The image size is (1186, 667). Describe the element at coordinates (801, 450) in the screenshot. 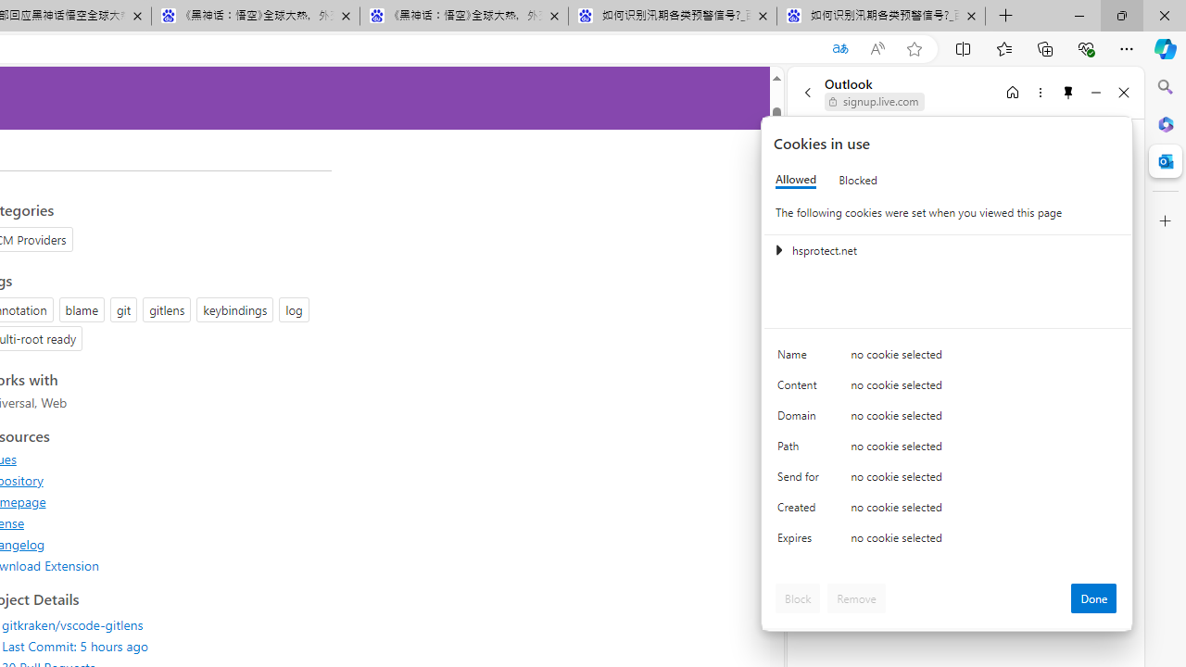

I see `Path` at that location.